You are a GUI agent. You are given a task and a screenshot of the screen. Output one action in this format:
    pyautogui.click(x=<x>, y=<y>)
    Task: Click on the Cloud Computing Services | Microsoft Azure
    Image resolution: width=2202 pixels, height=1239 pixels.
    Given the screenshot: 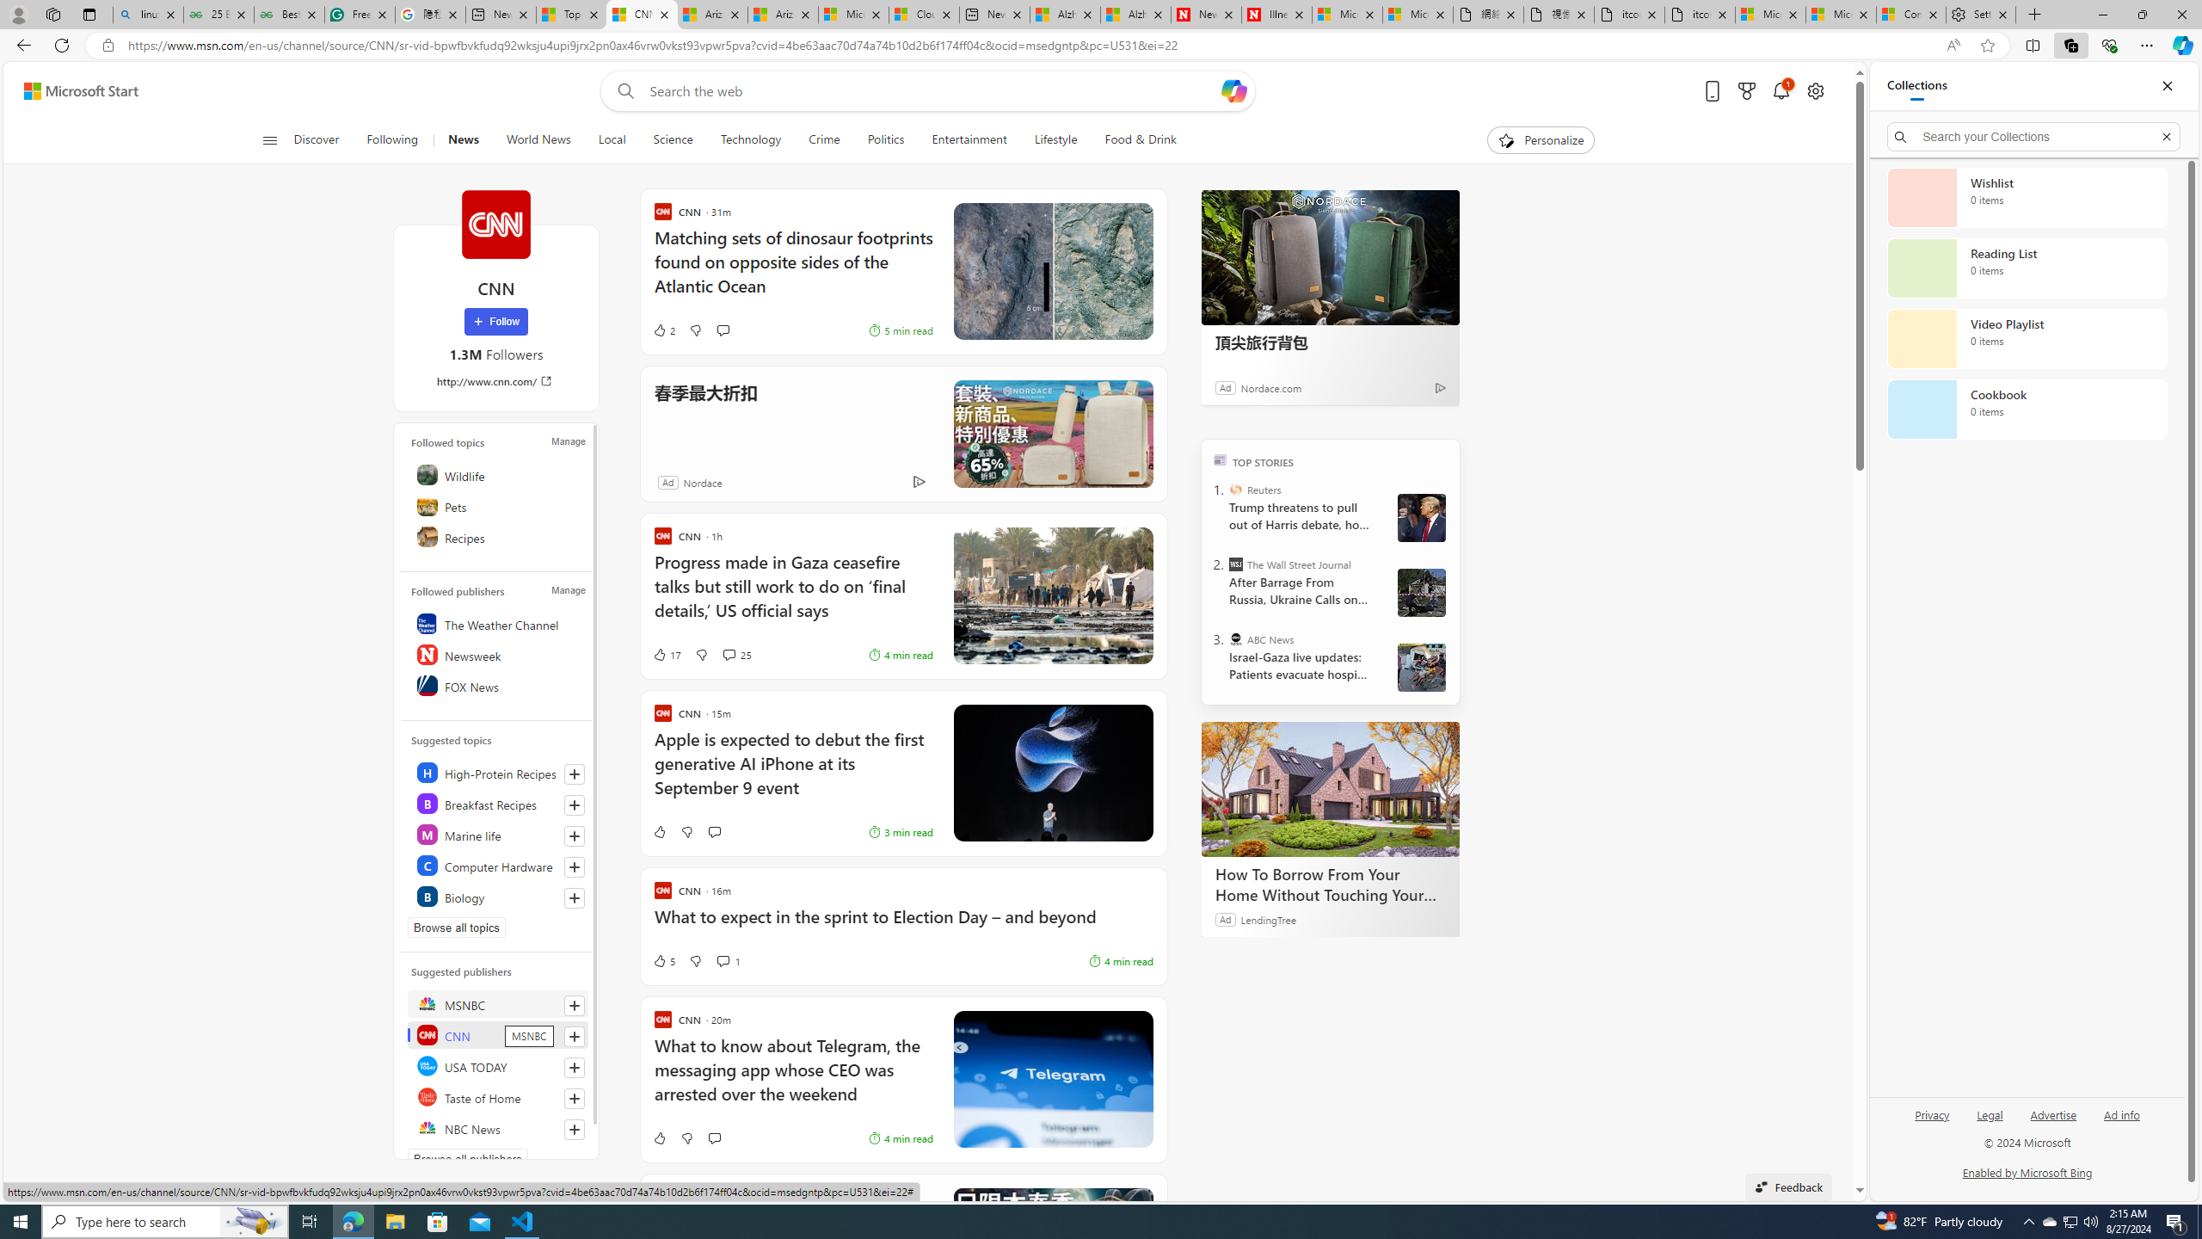 What is the action you would take?
    pyautogui.click(x=924, y=15)
    